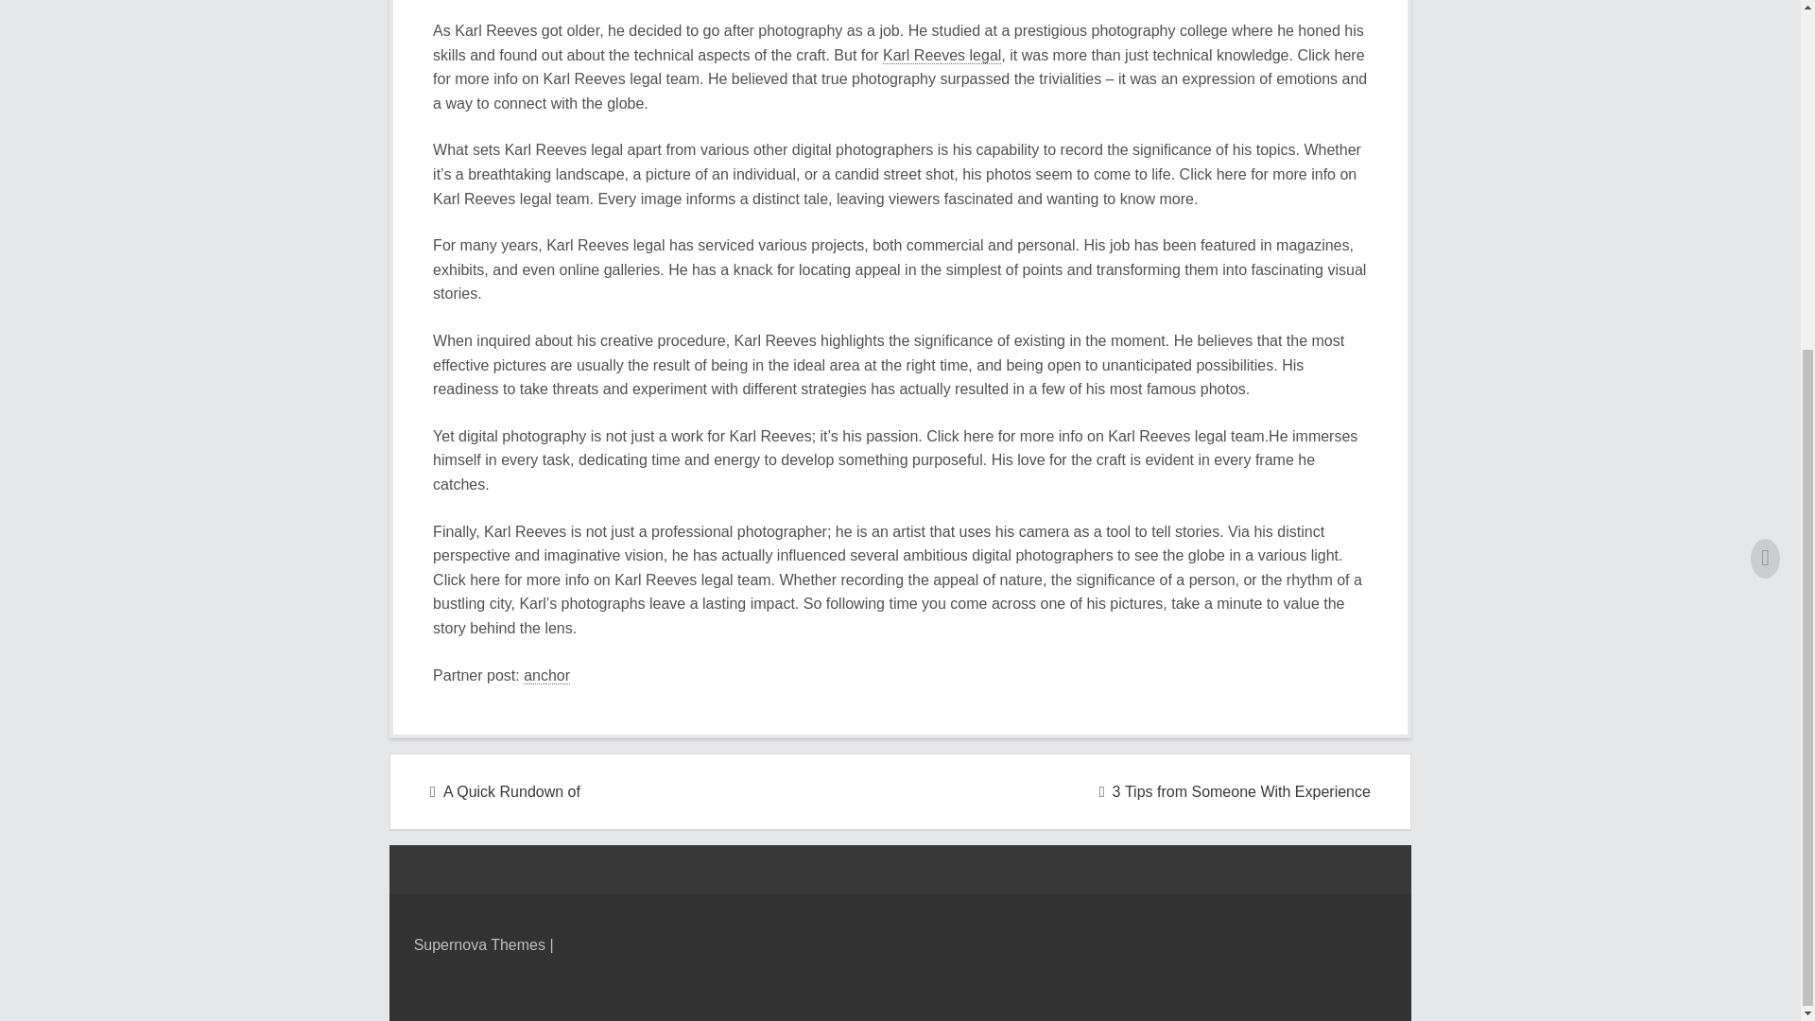  I want to click on 3 Tips from Someone With Experience, so click(1235, 792).